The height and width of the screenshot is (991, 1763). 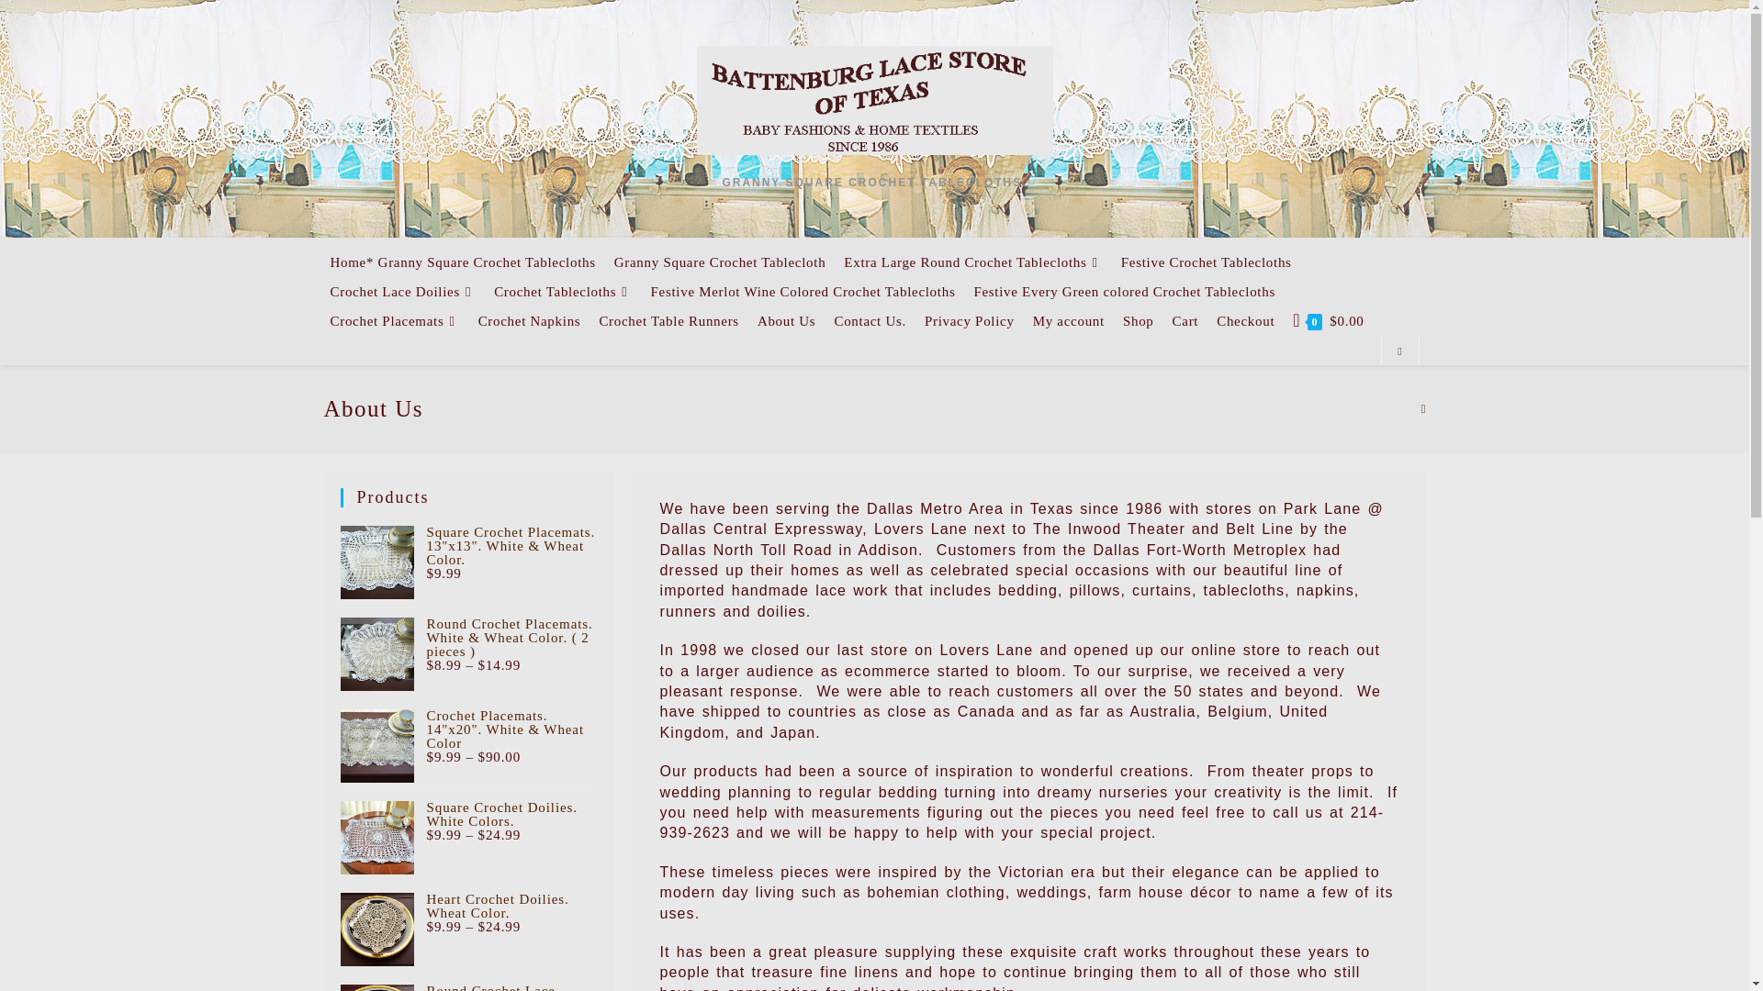 I want to click on Crochet Table Runners, so click(x=668, y=321).